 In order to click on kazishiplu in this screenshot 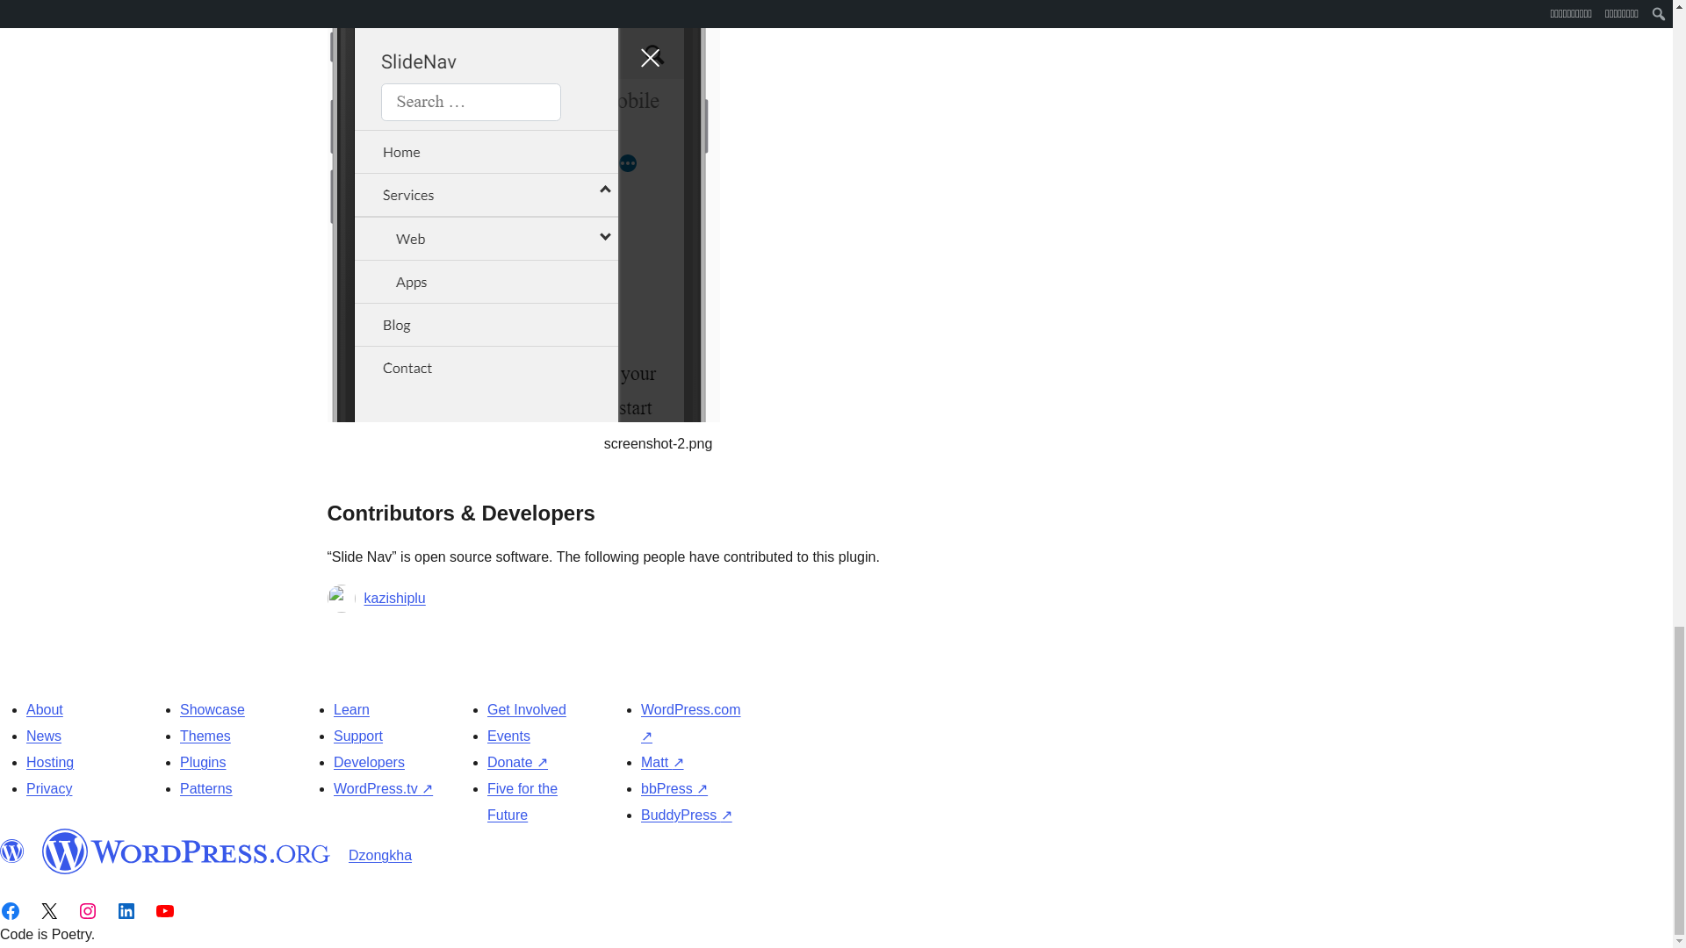, I will do `click(393, 599)`.